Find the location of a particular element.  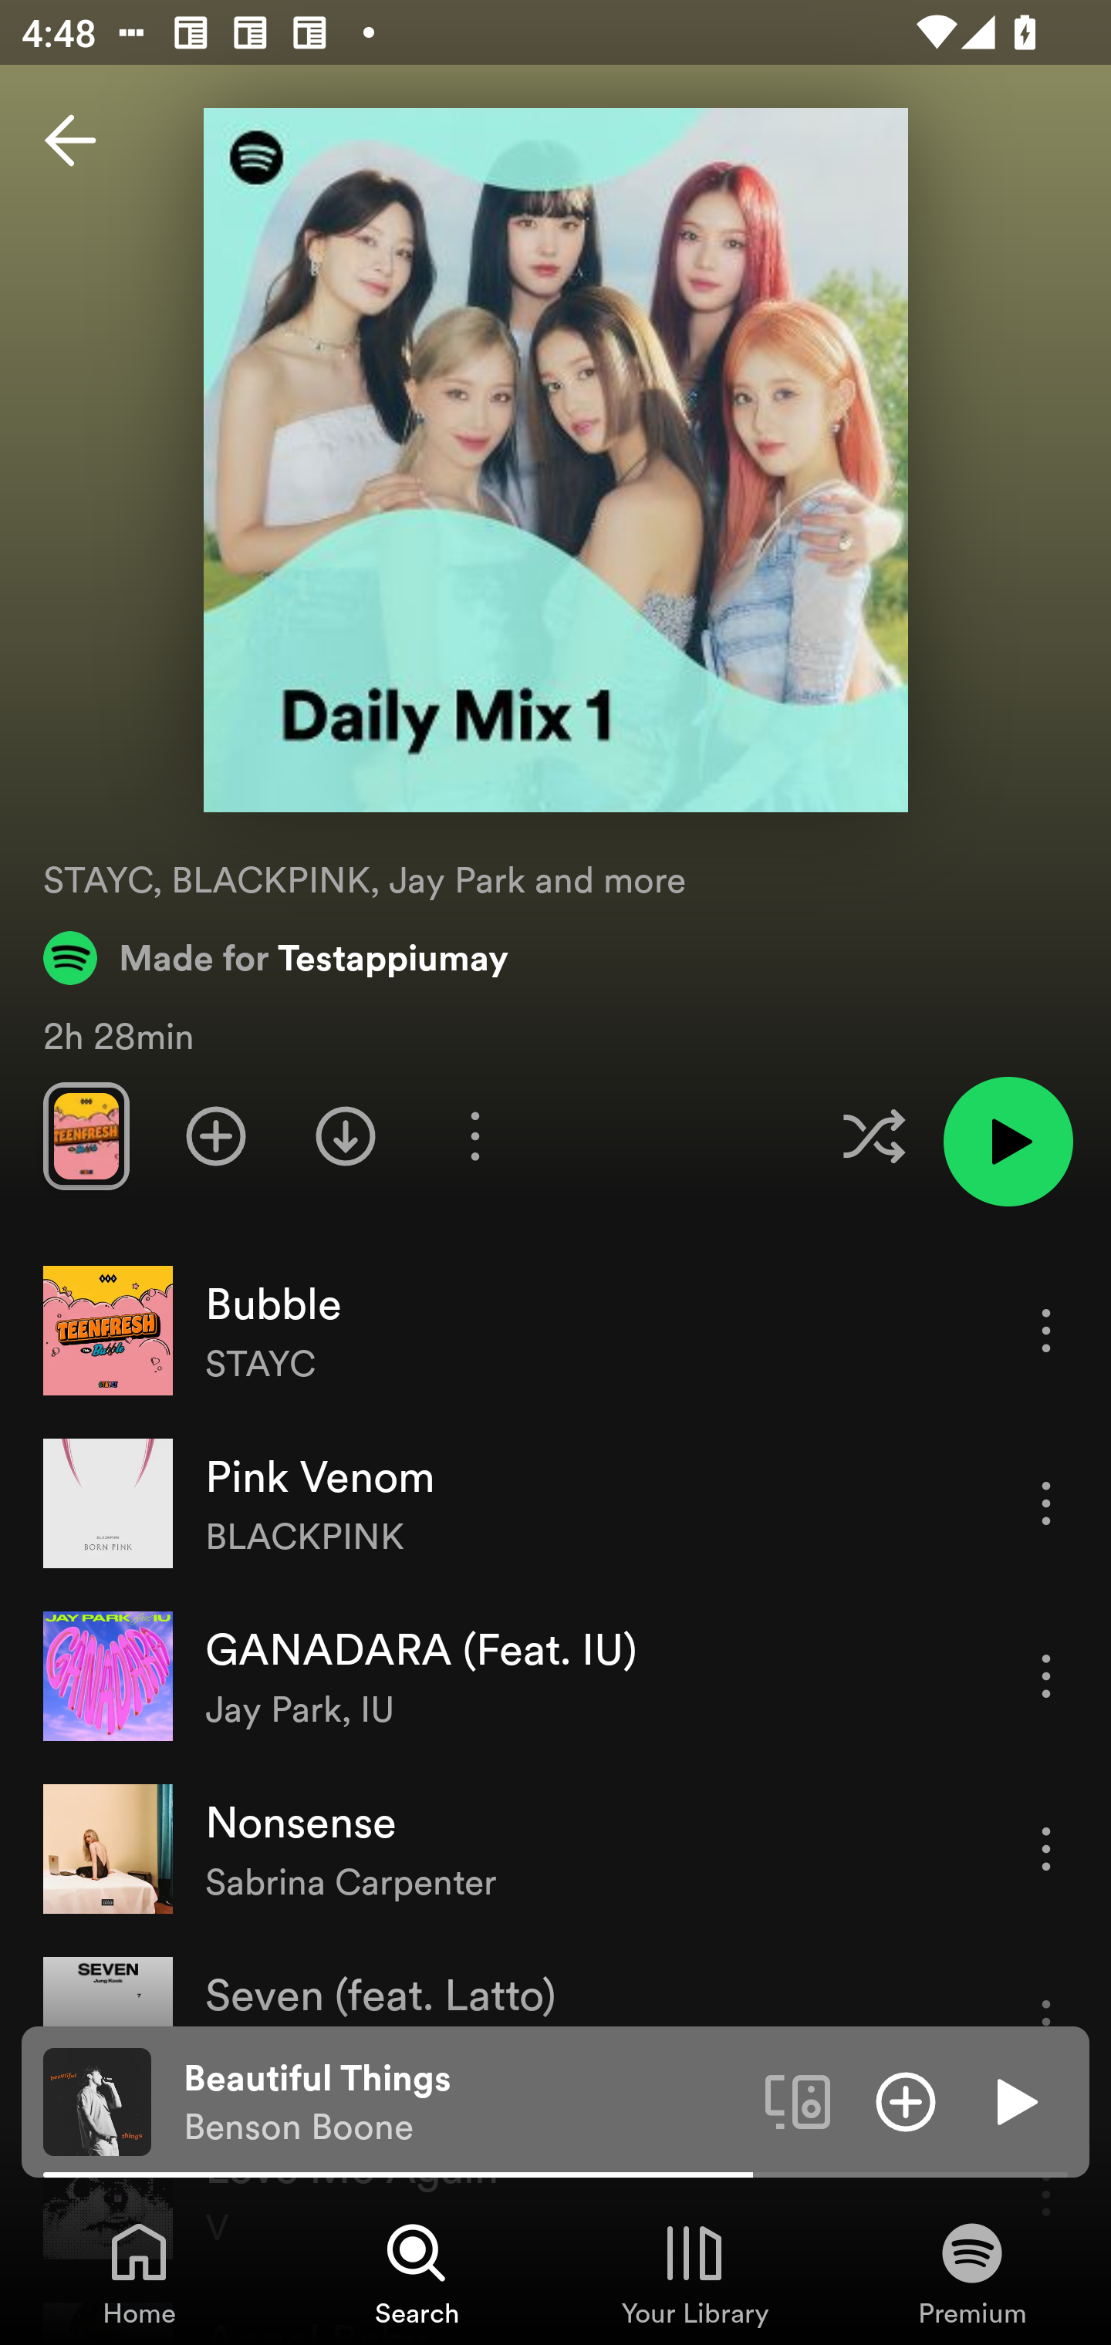

More options for song Pink Venom is located at coordinates (1046, 1503).